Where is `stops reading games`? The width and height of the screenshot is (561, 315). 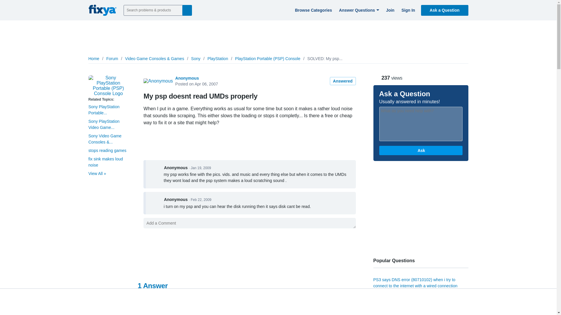 stops reading games is located at coordinates (107, 150).